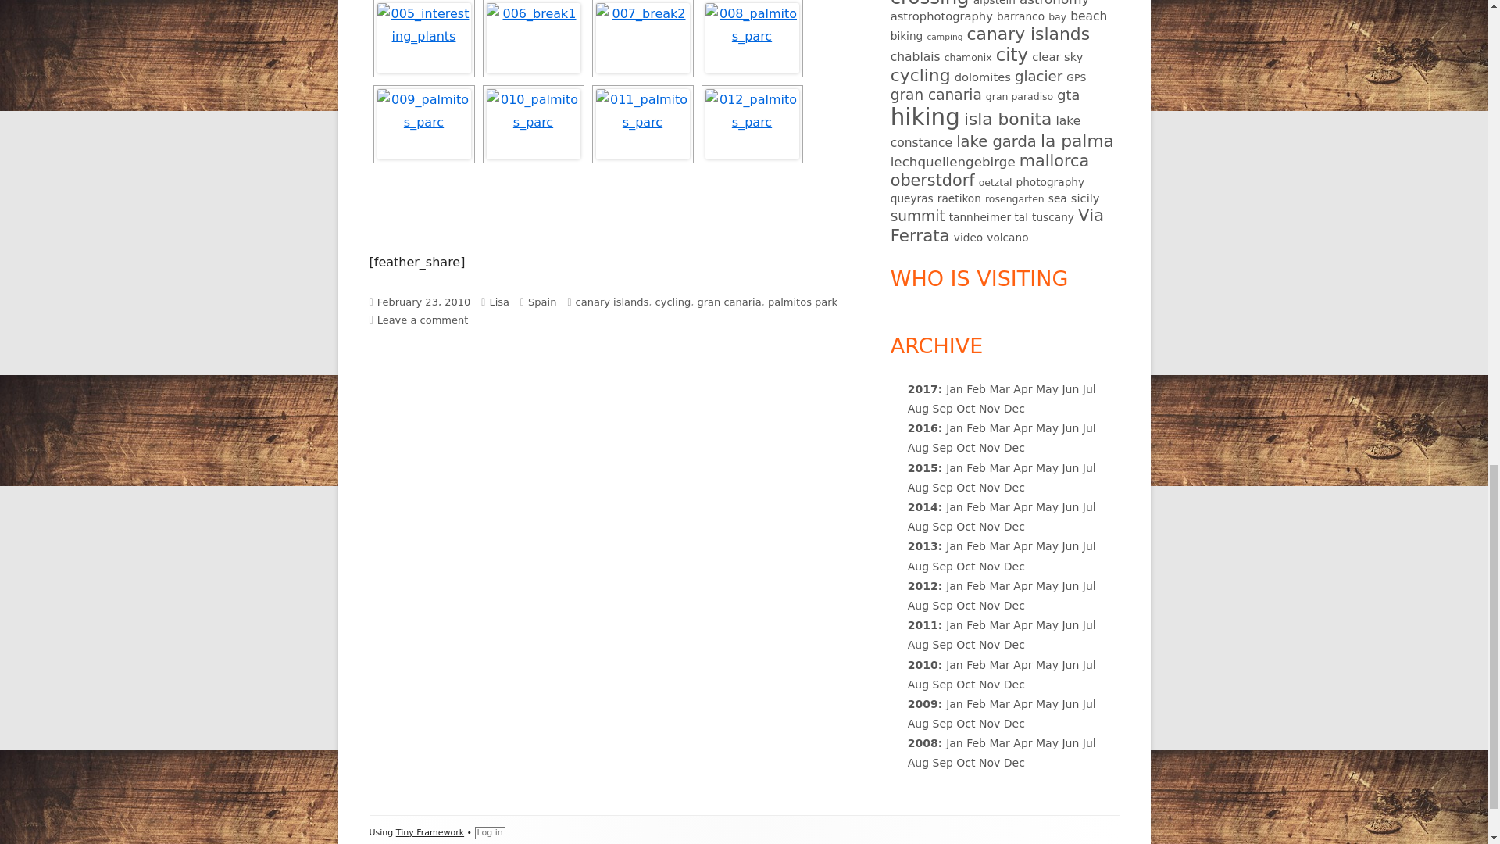  Describe the element at coordinates (955, 389) in the screenshot. I see `January 2001` at that location.